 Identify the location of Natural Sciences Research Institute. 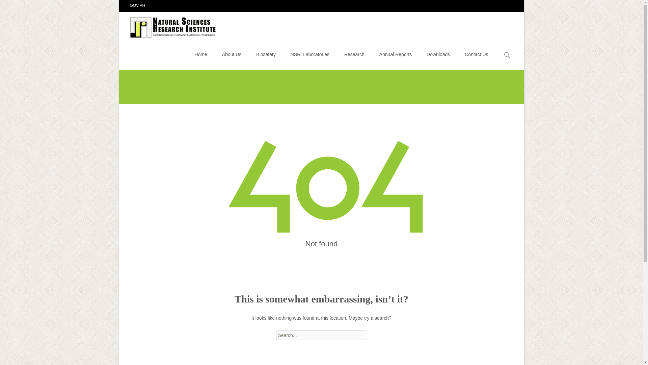
(168, 25).